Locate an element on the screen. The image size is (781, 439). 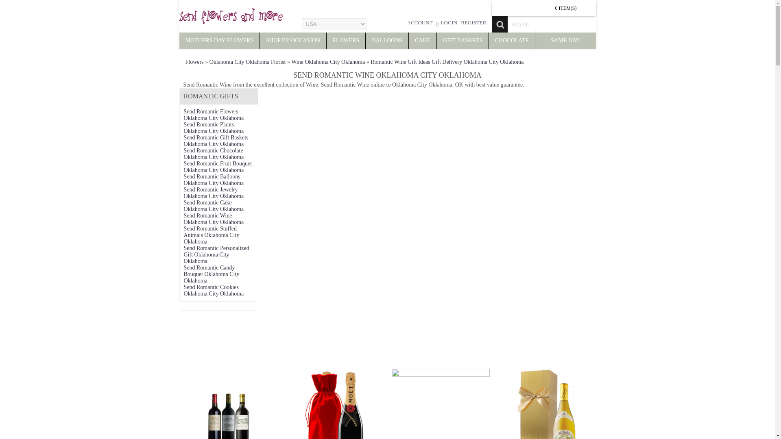
Wine Oklahoma City Oklahoma is located at coordinates (328, 62).